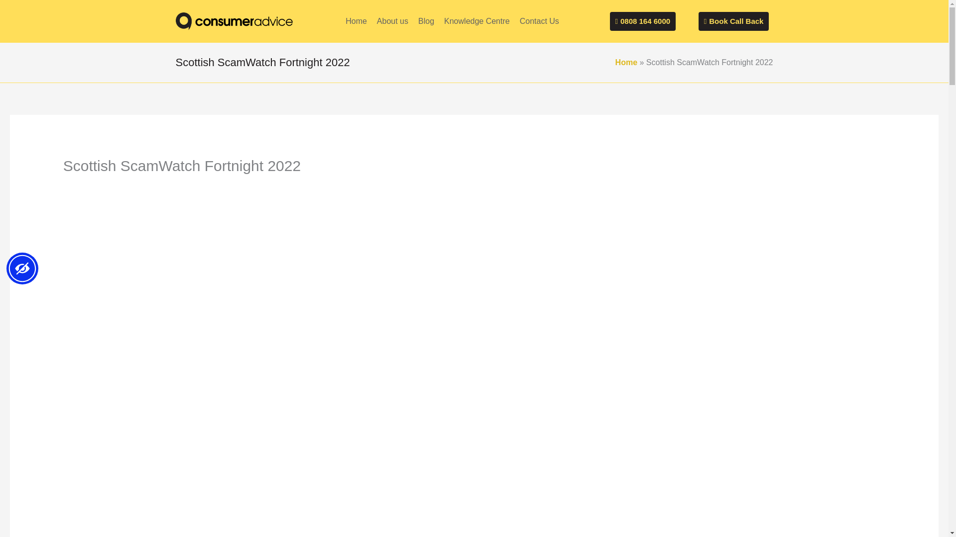 The image size is (956, 537). Describe the element at coordinates (539, 21) in the screenshot. I see `Contact Us` at that location.